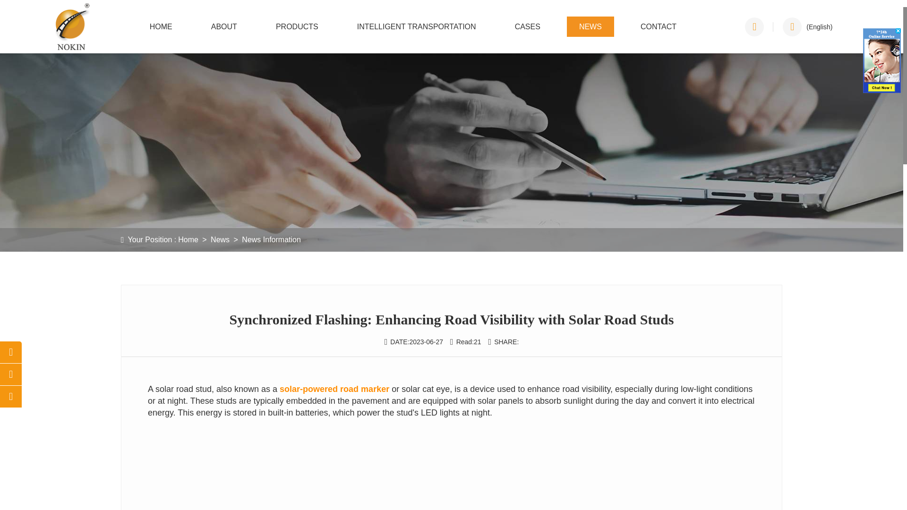  Describe the element at coordinates (527, 26) in the screenshot. I see `CASES` at that location.